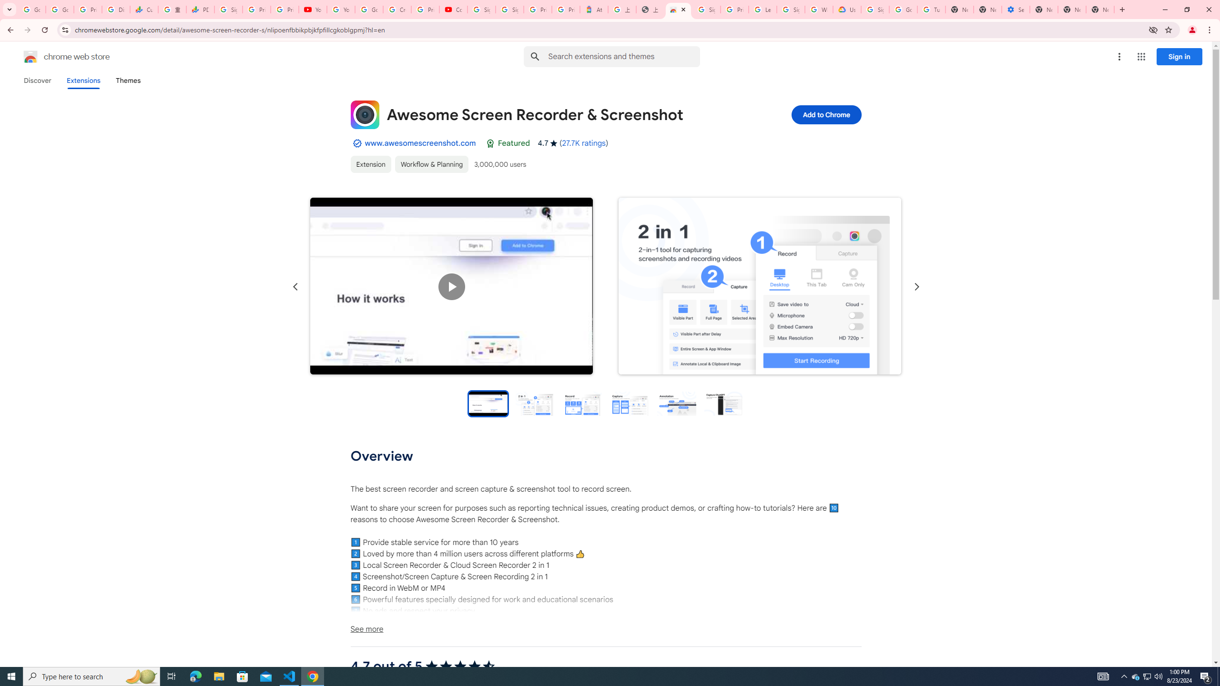 The height and width of the screenshot is (686, 1220). What do you see at coordinates (903, 10) in the screenshot?
I see `Google Account Help` at bounding box center [903, 10].